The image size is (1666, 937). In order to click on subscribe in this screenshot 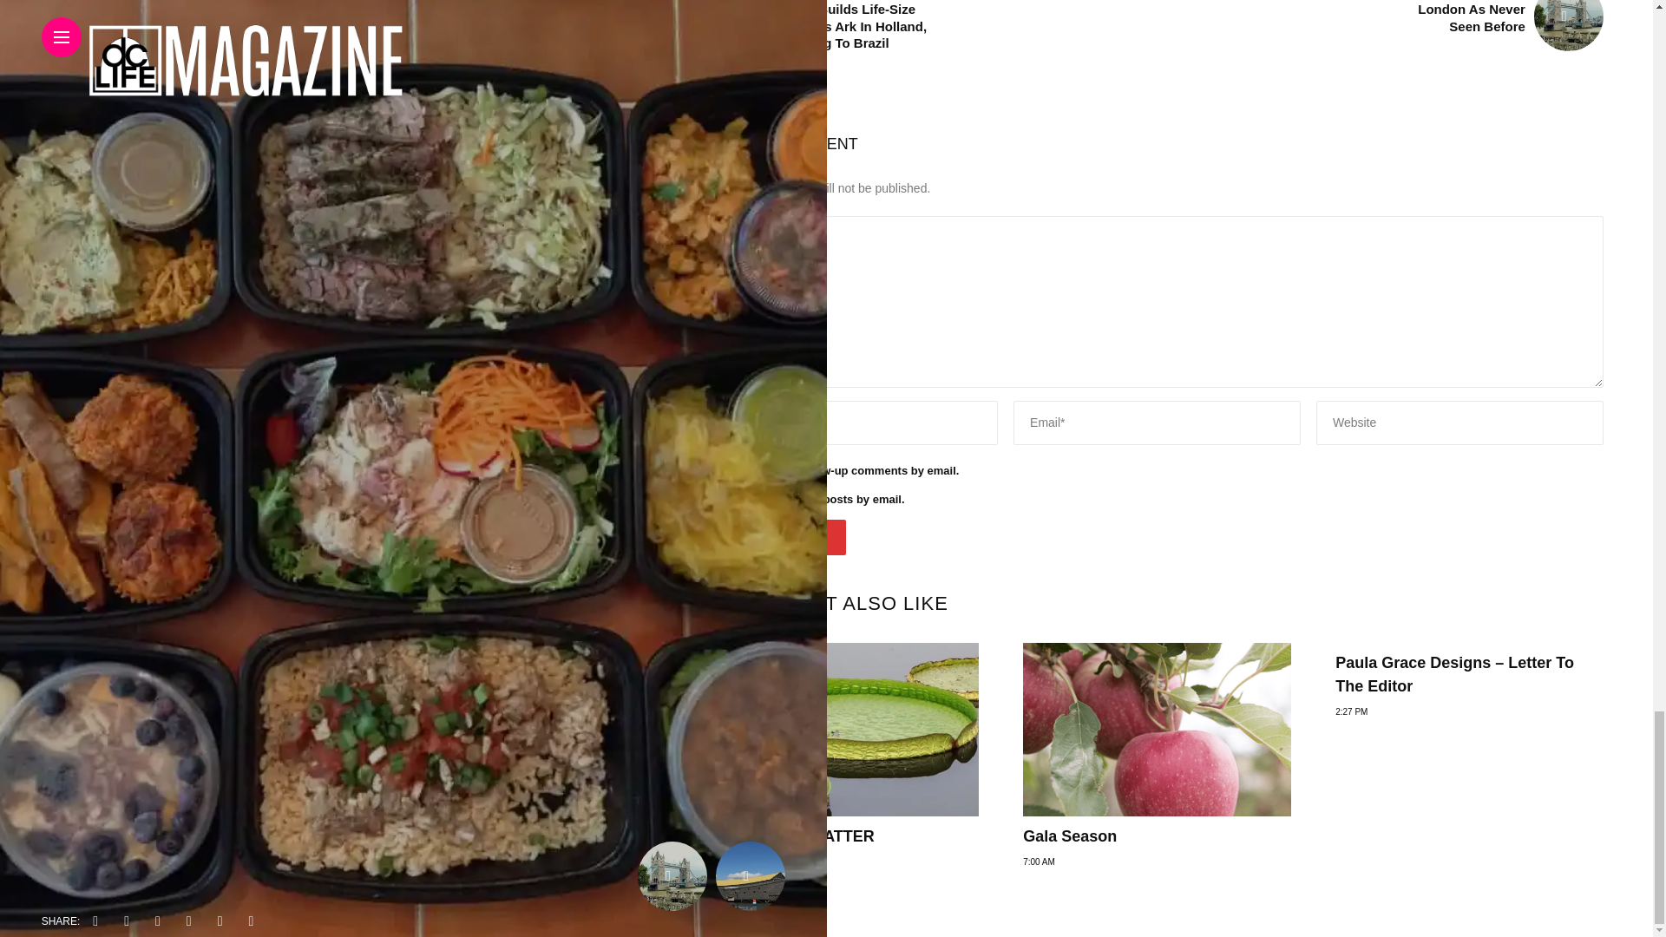, I will do `click(716, 498)`.